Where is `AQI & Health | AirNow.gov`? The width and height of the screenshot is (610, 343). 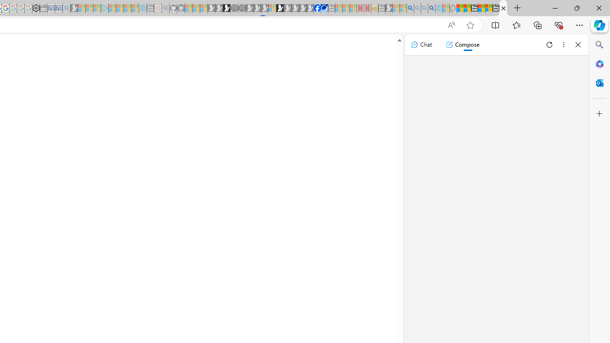
AQI & Health | AirNow.gov is located at coordinates (325, 9).